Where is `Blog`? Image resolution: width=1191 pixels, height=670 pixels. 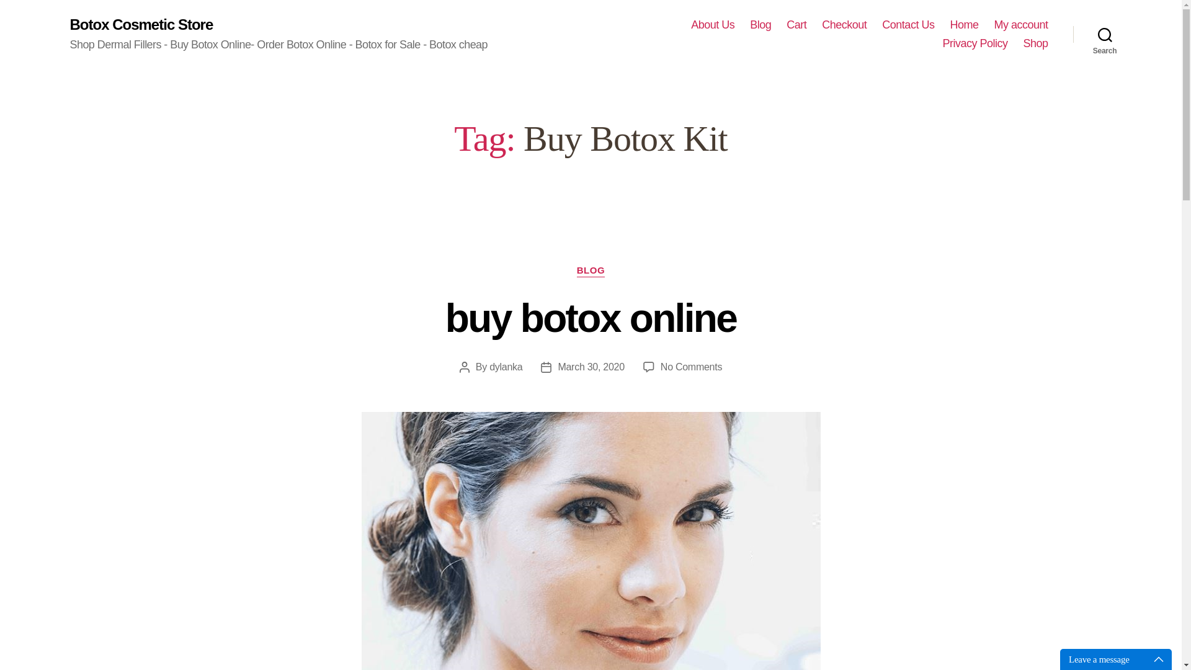 Blog is located at coordinates (761, 25).